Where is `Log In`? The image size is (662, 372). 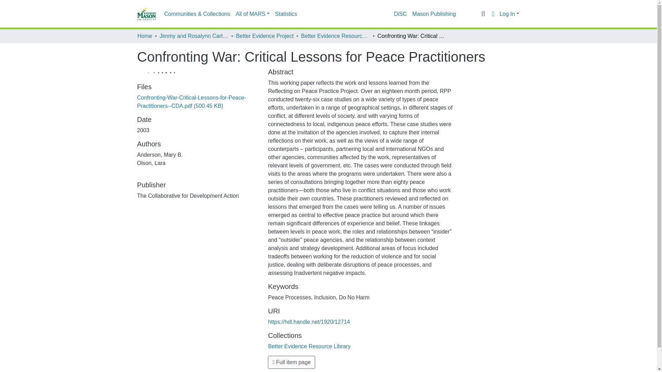
Log In is located at coordinates (509, 14).